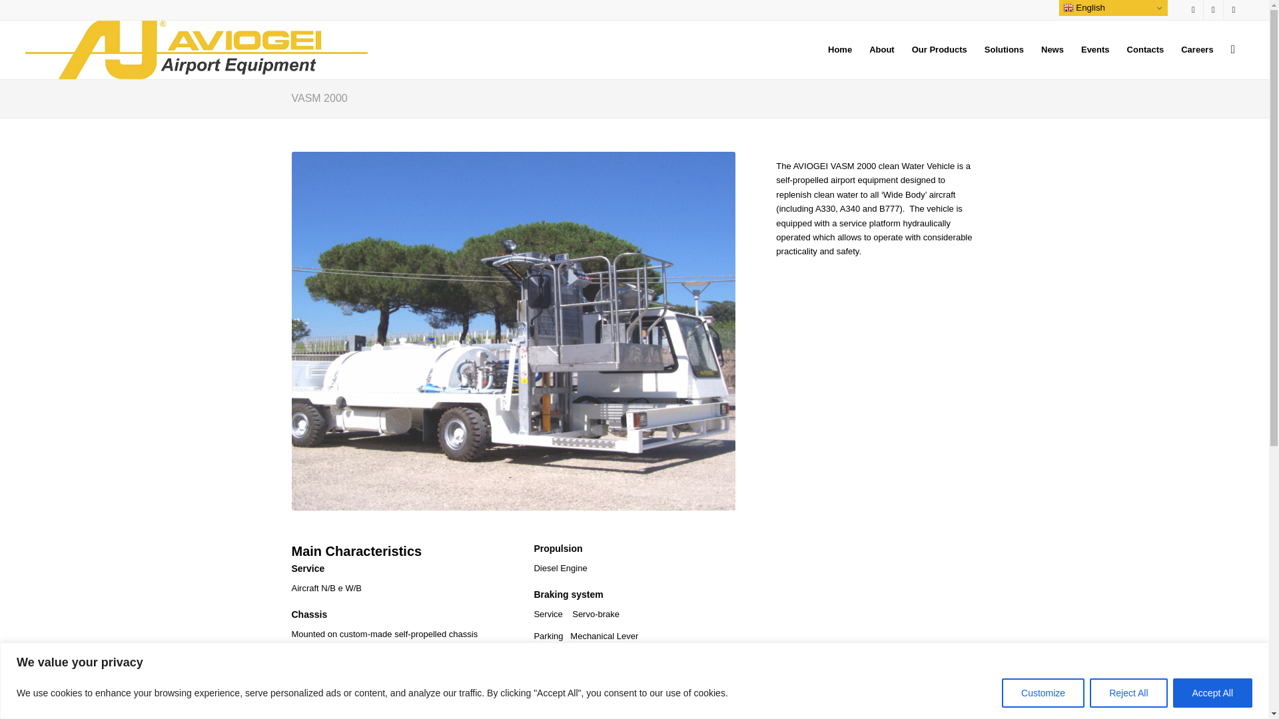 The width and height of the screenshot is (1279, 719). I want to click on Reject All, so click(1128, 692).